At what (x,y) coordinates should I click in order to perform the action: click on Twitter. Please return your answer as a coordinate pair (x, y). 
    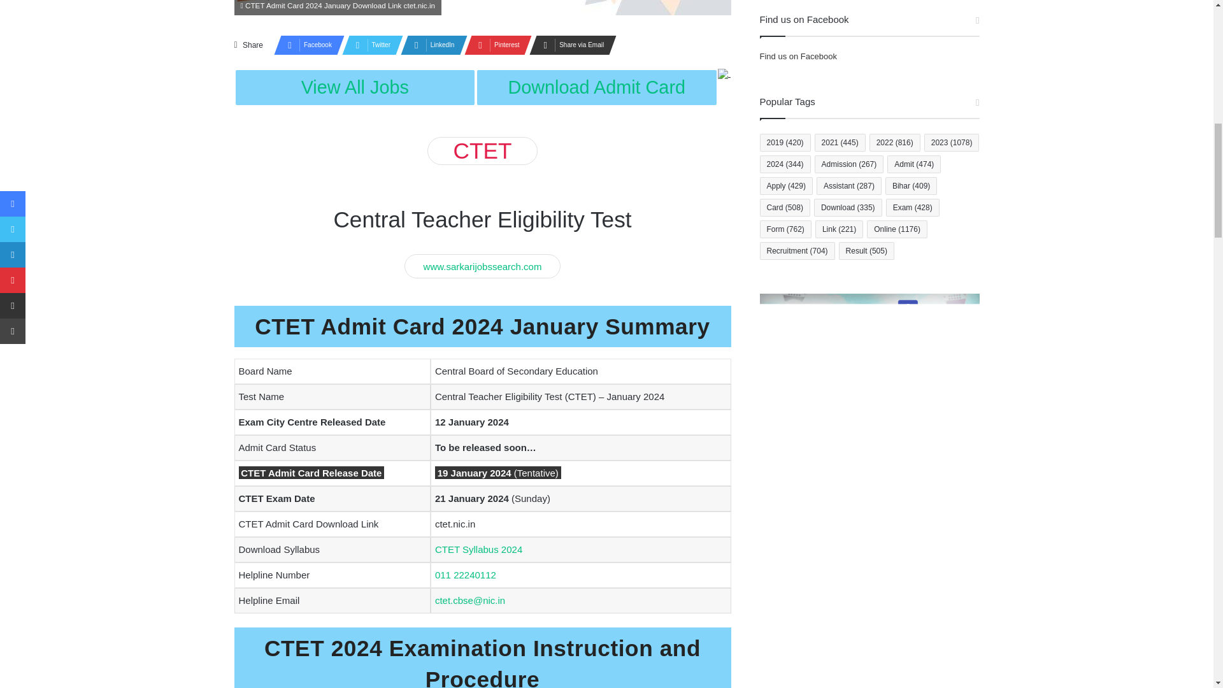
    Looking at the image, I should click on (368, 45).